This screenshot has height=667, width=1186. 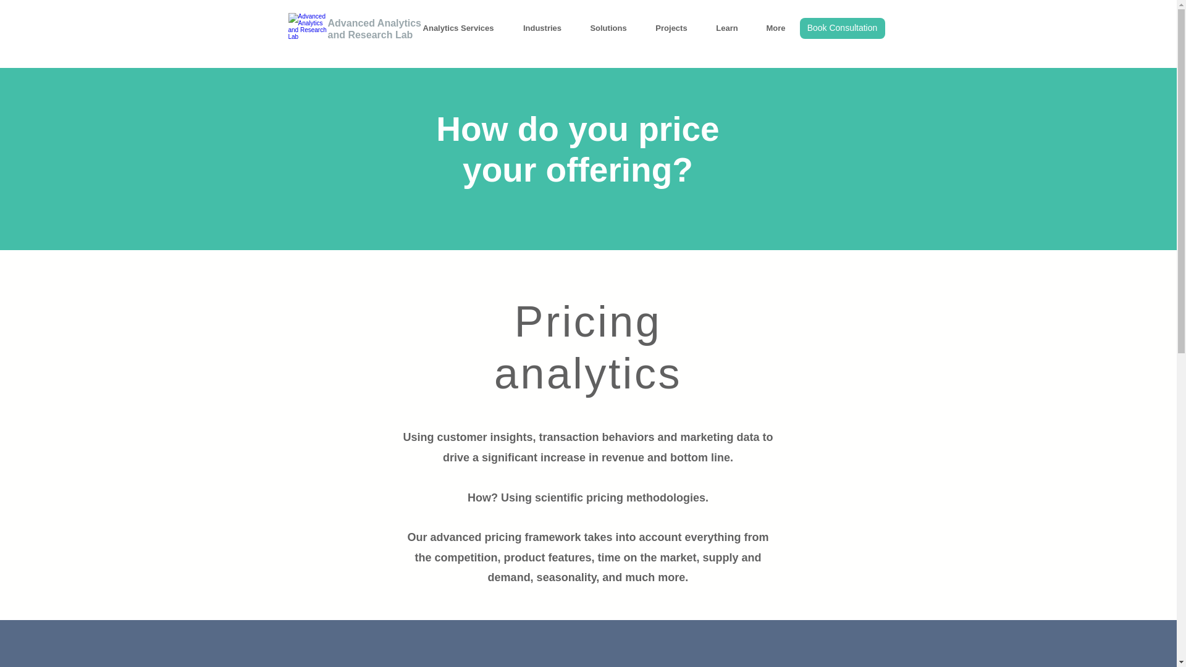 I want to click on Advanced Analytics , so click(x=375, y=23).